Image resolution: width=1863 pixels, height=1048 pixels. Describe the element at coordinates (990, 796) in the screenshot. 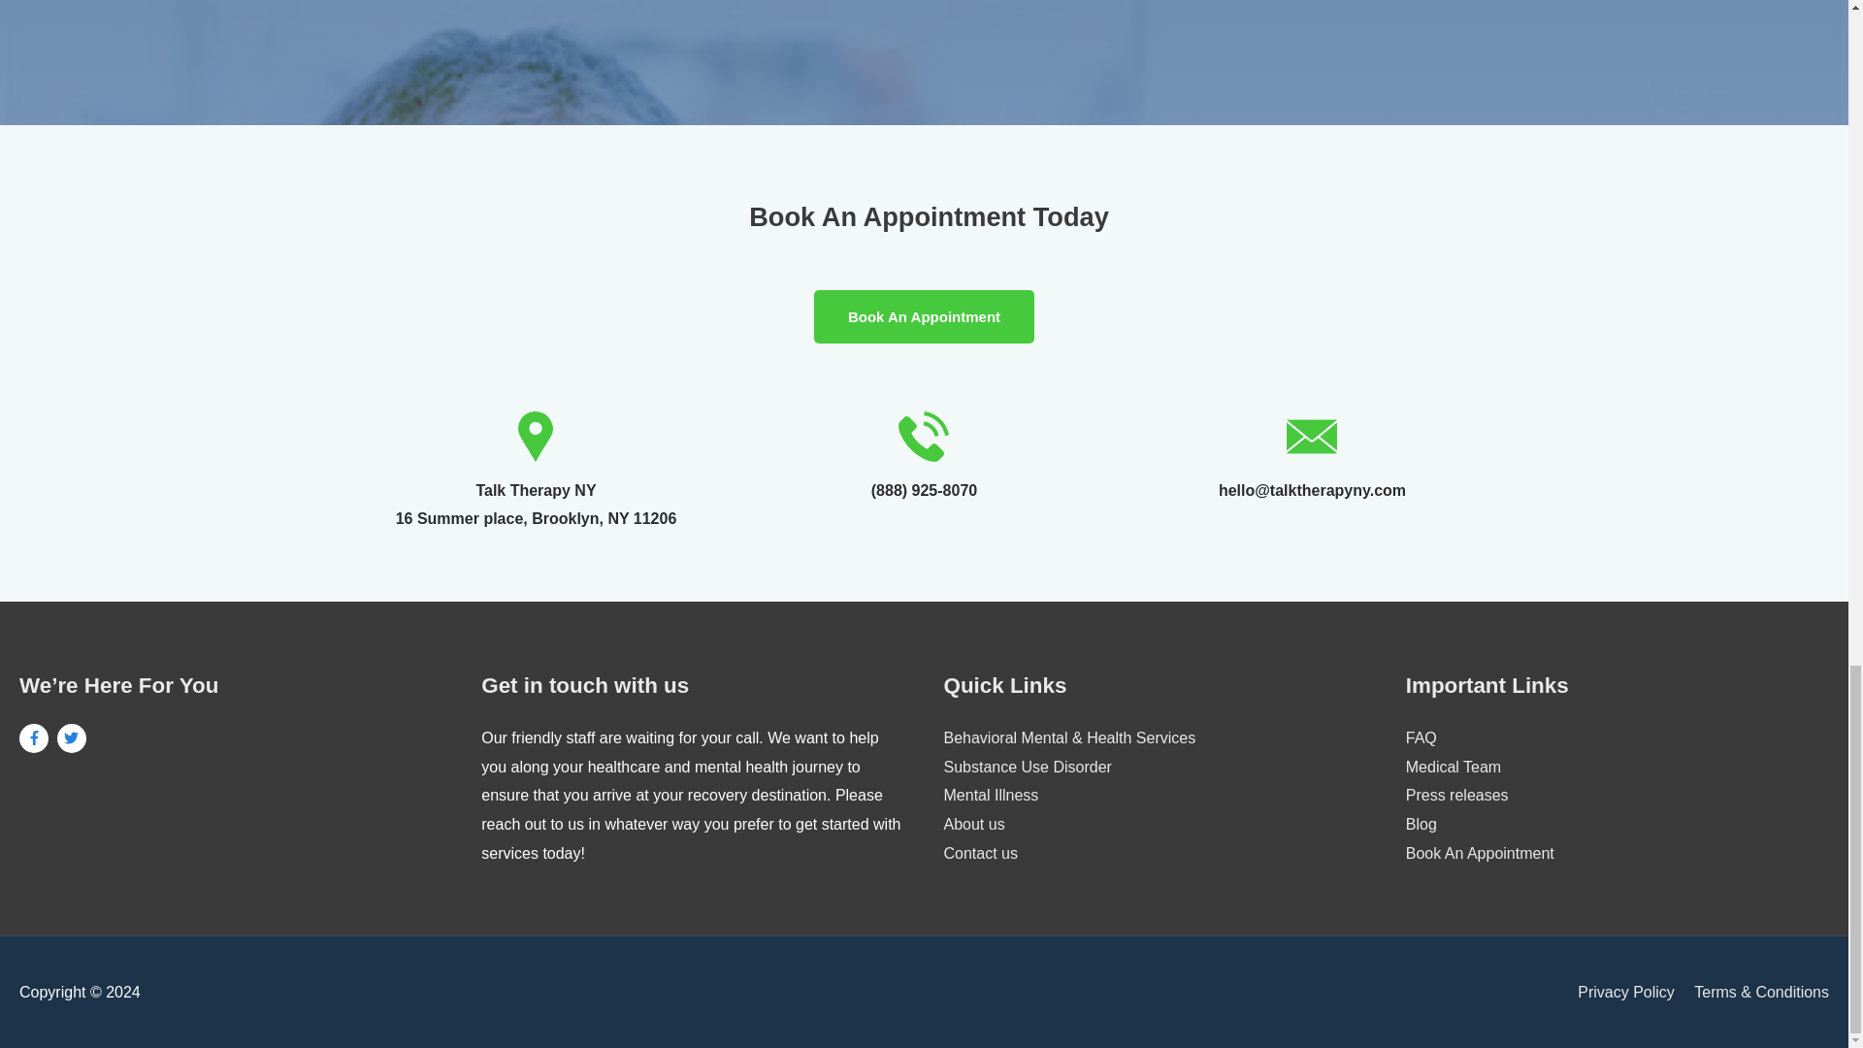

I see `Mental Illness` at that location.